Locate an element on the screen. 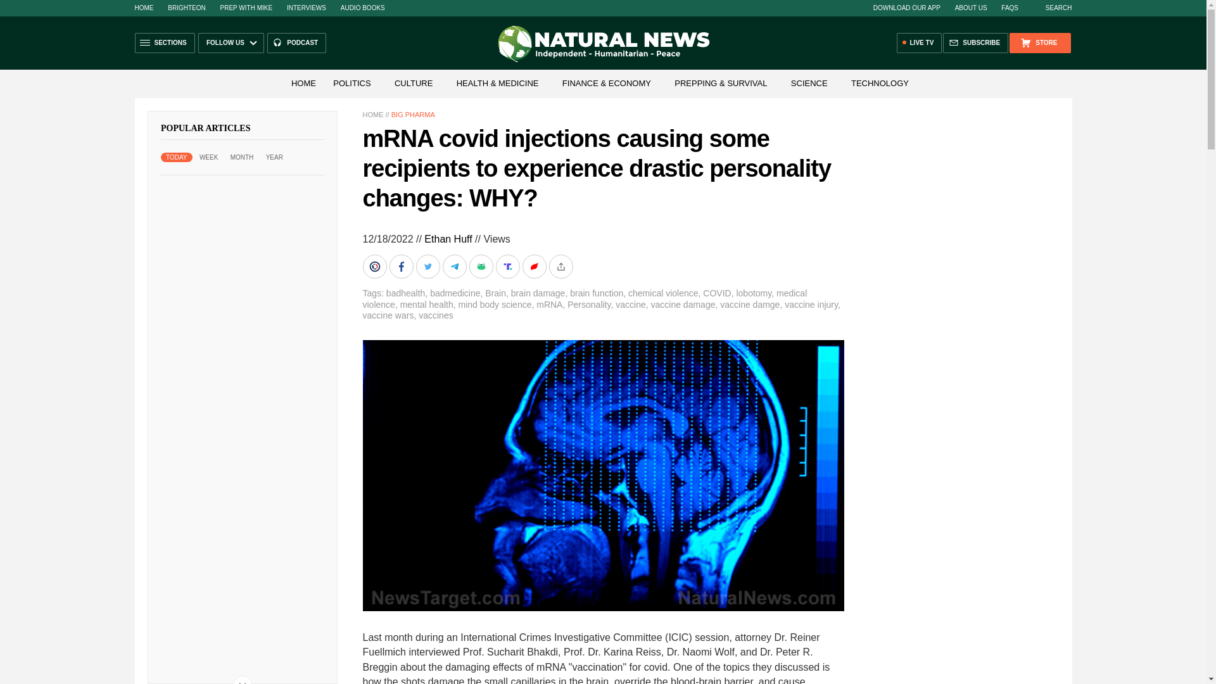 This screenshot has width=1216, height=684. Share on Telegram is located at coordinates (455, 266).